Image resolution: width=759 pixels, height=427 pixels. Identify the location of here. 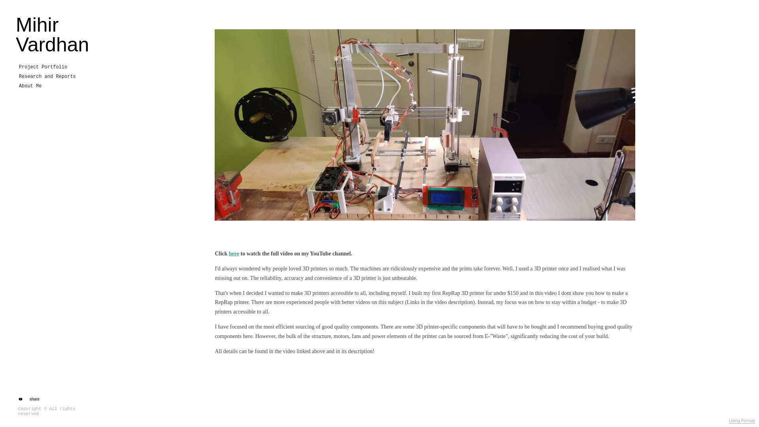
(234, 253).